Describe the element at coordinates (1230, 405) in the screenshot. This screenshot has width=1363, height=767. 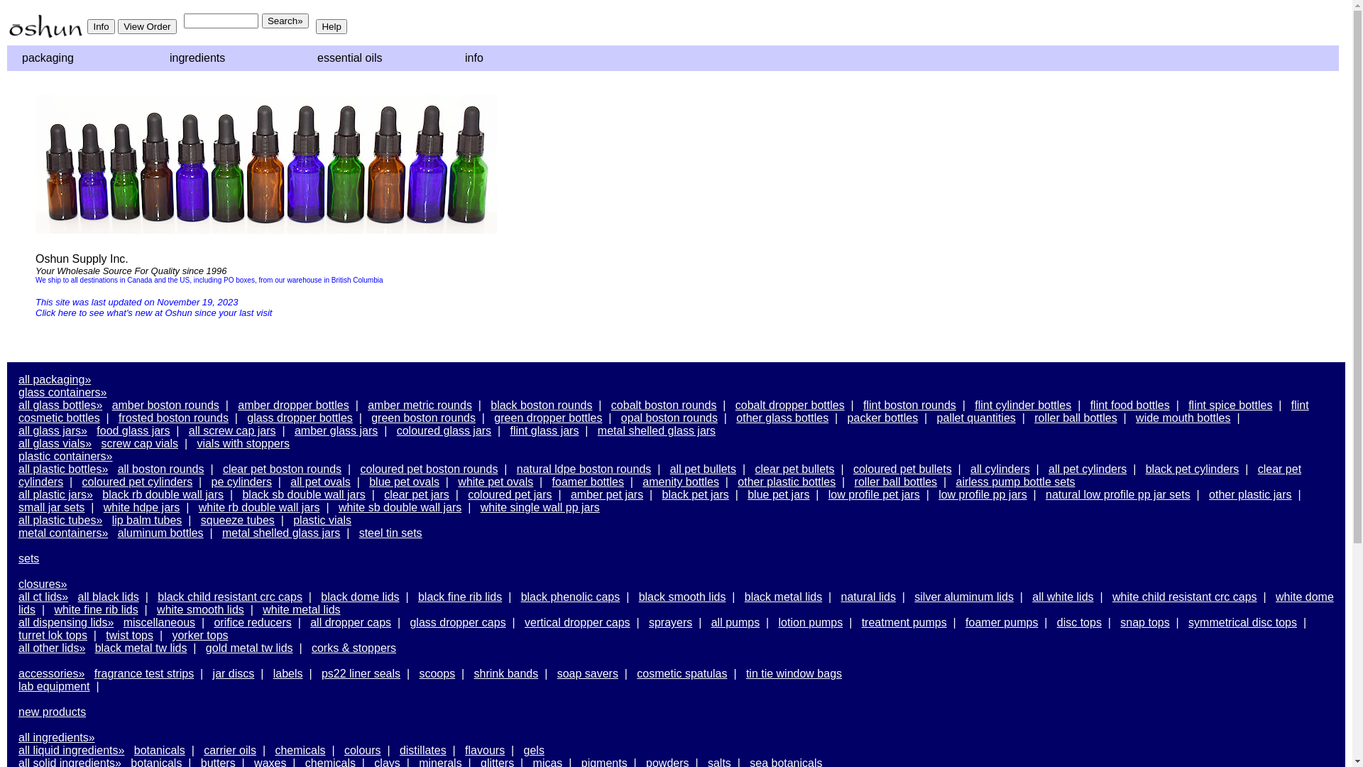
I see `flint spice bottles` at that location.